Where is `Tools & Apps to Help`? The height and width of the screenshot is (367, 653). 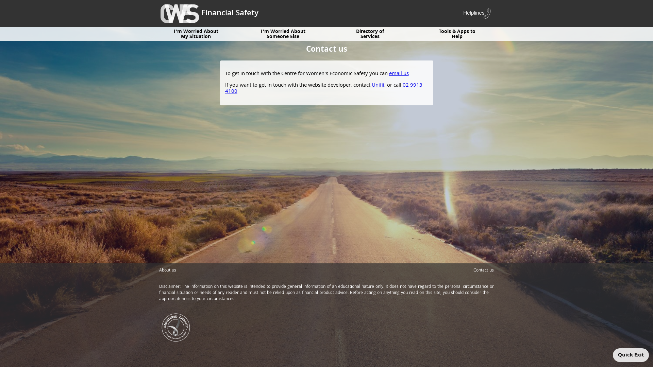
Tools & Apps to Help is located at coordinates (457, 33).